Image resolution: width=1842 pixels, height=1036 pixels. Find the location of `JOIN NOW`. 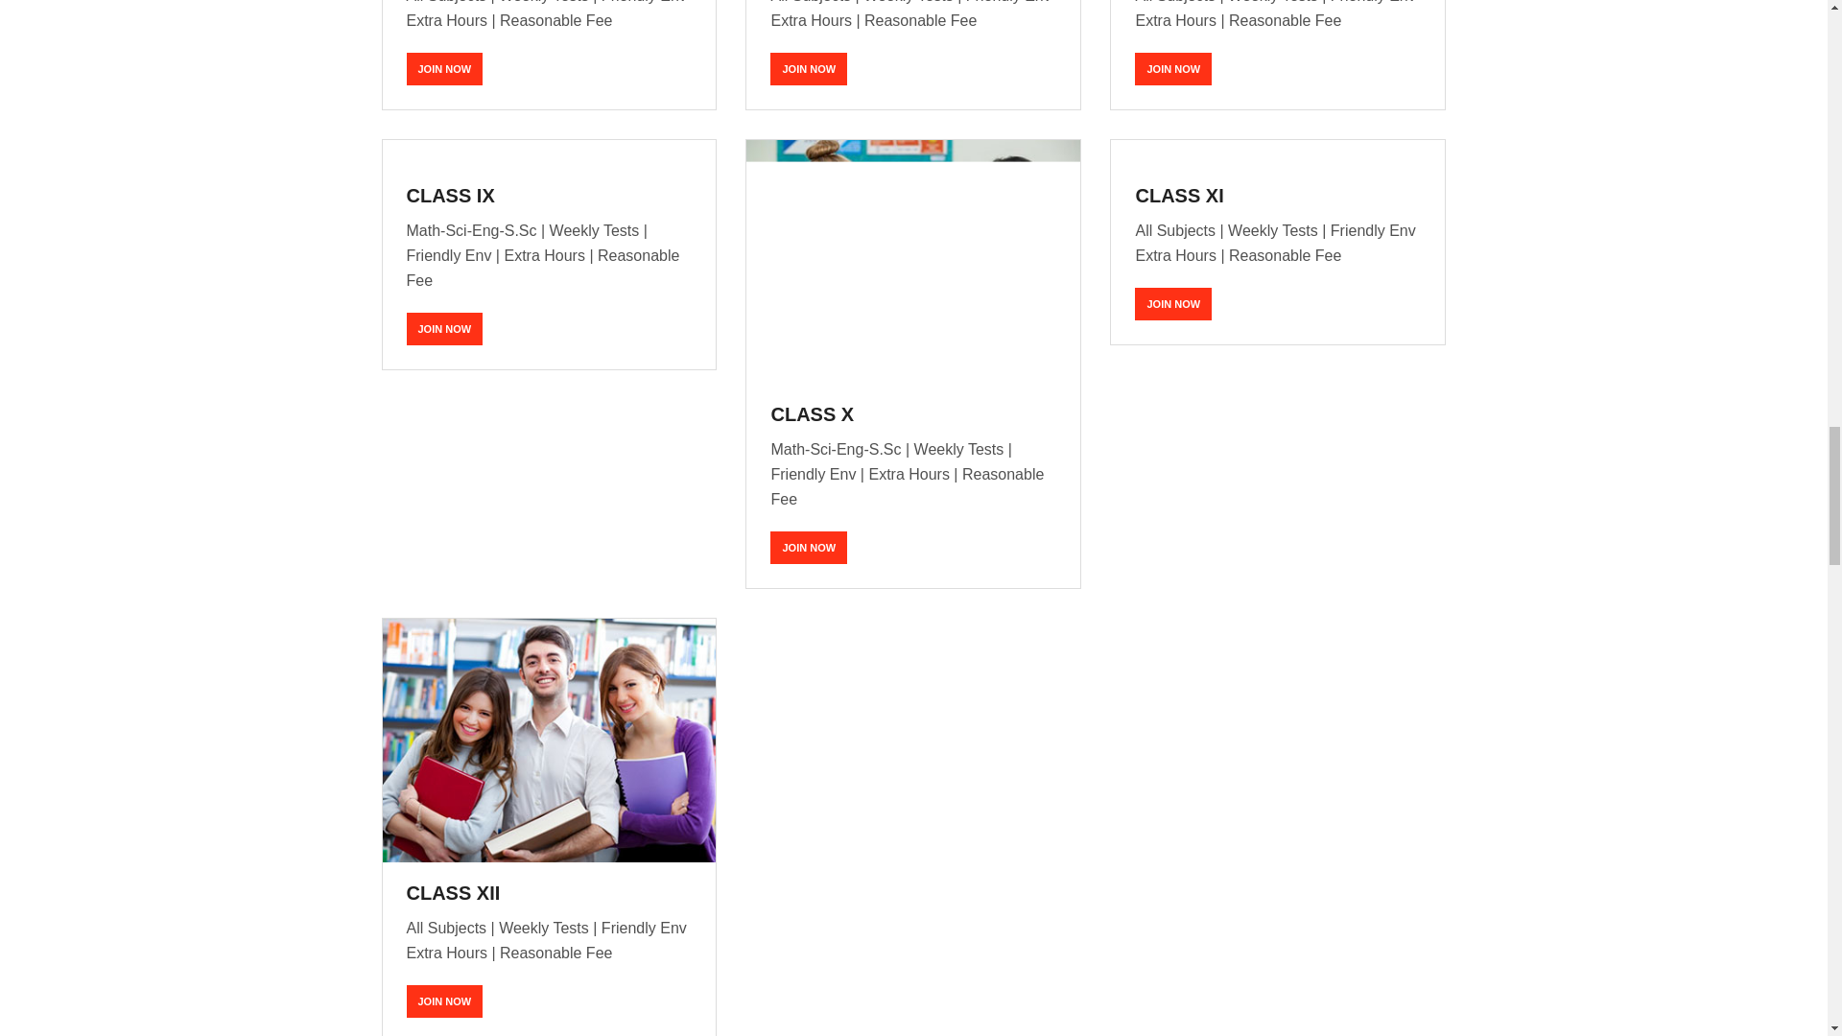

JOIN NOW is located at coordinates (1172, 69).